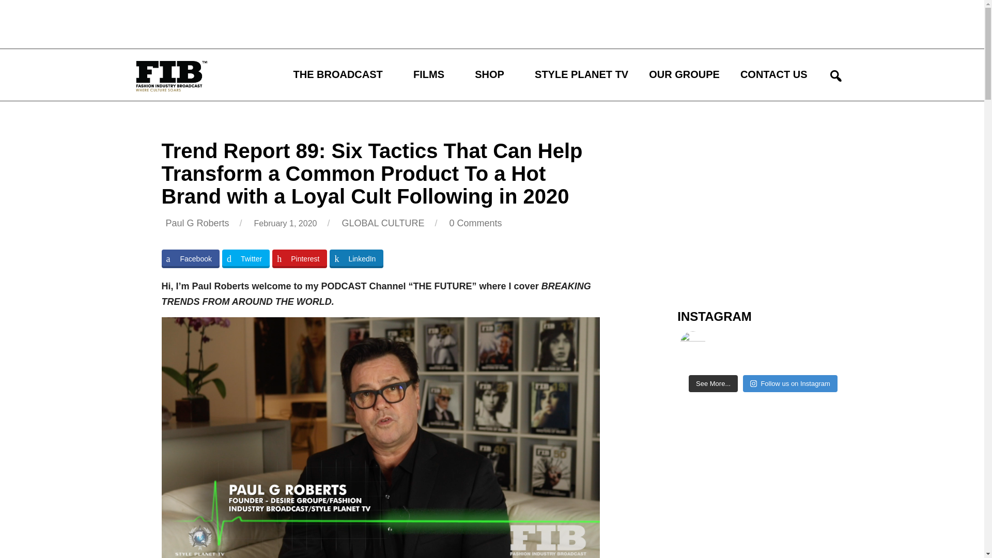 This screenshot has width=992, height=558. What do you see at coordinates (473, 223) in the screenshot?
I see `0 Comments` at bounding box center [473, 223].